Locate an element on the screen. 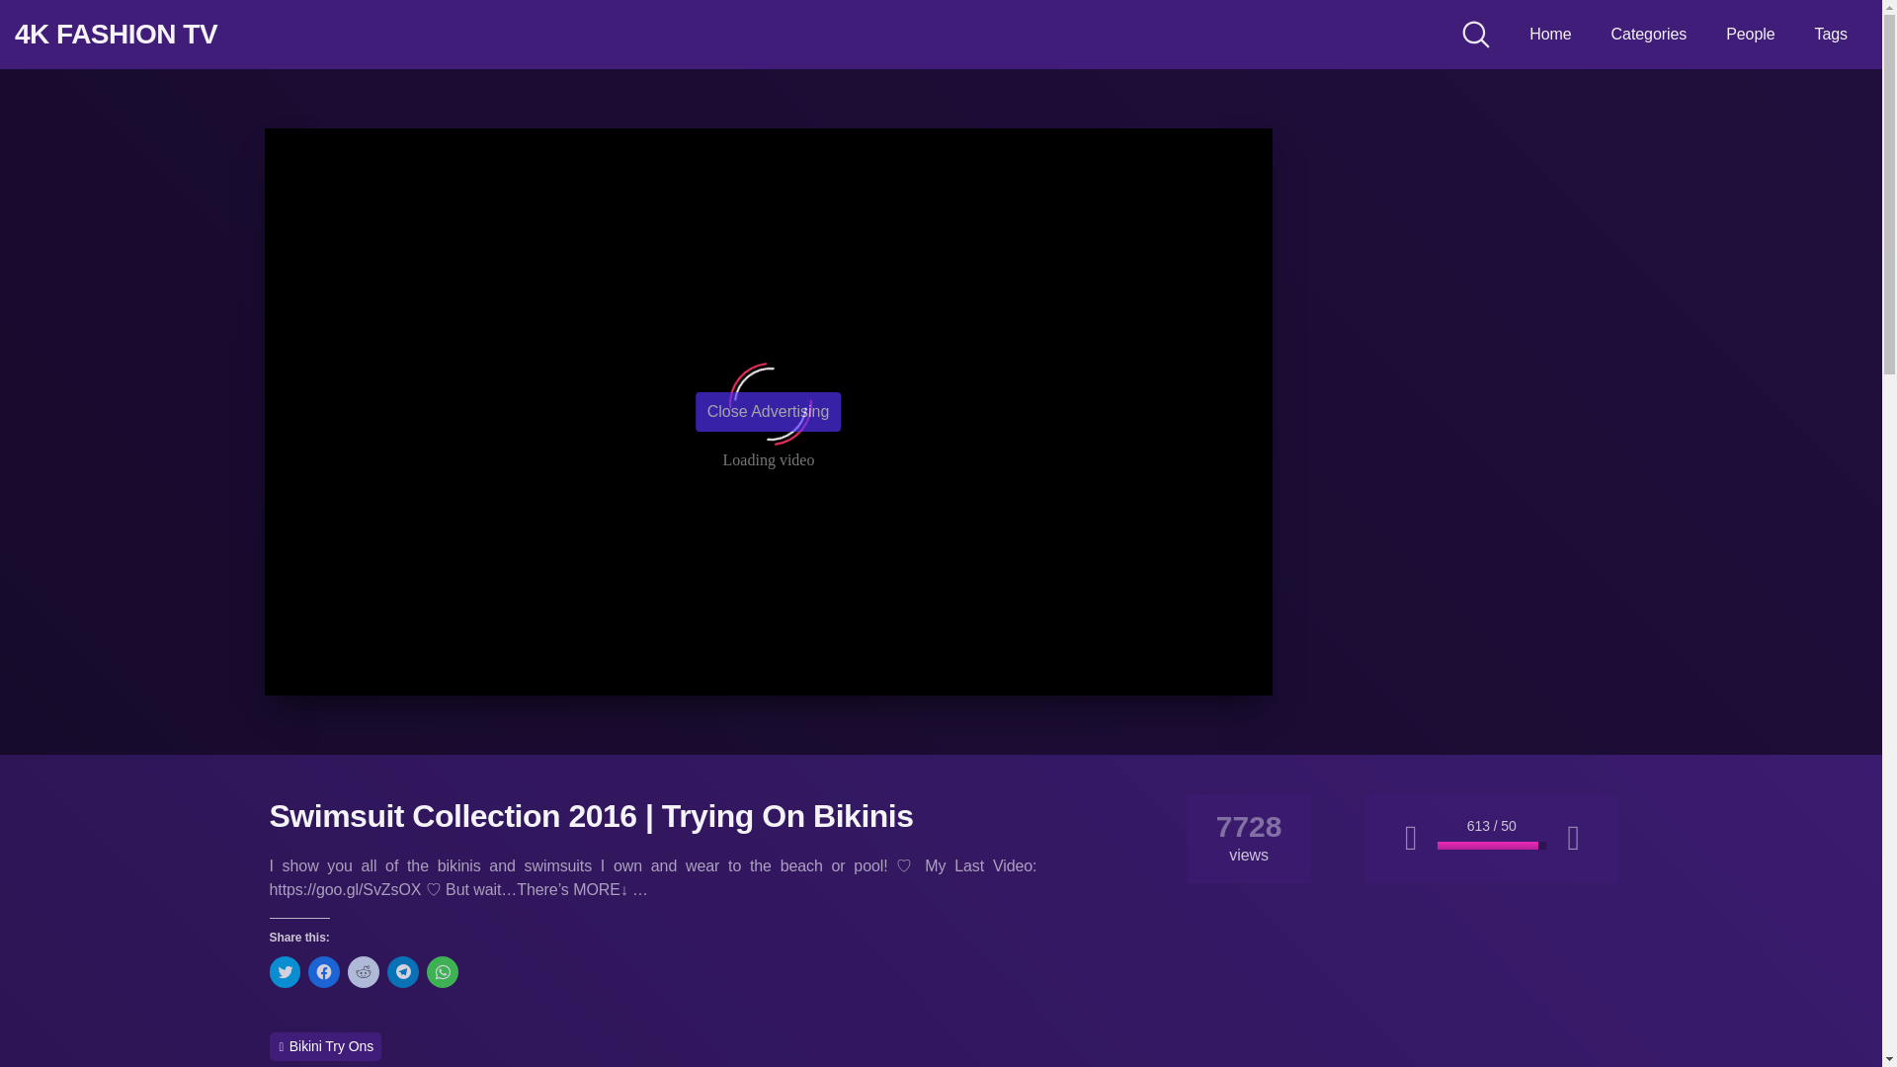 Image resolution: width=1897 pixels, height=1067 pixels. Click to share on Reddit is located at coordinates (364, 972).